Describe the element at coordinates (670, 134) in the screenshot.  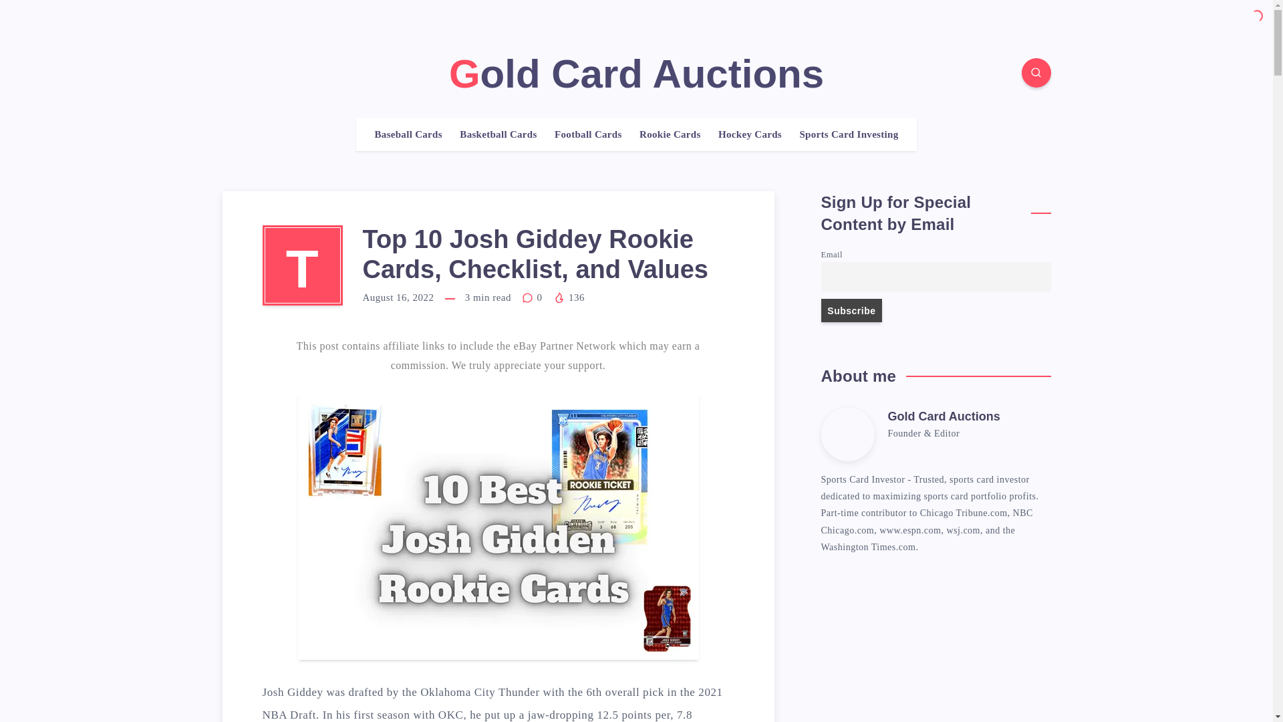
I see `Rookie Cards` at that location.